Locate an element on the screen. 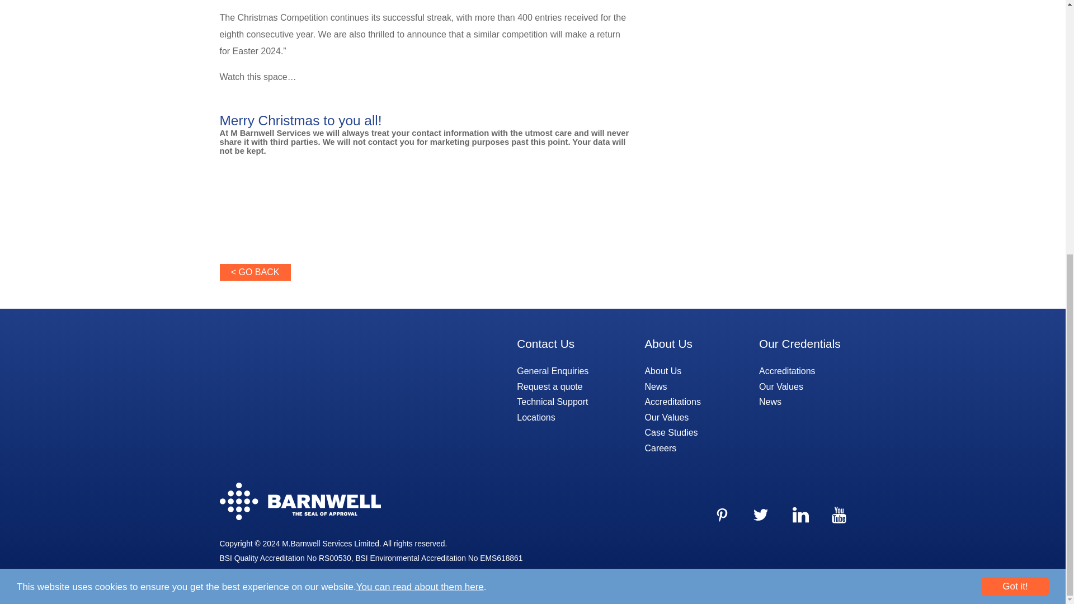 The width and height of the screenshot is (1074, 604). Request a quote is located at coordinates (549, 386).